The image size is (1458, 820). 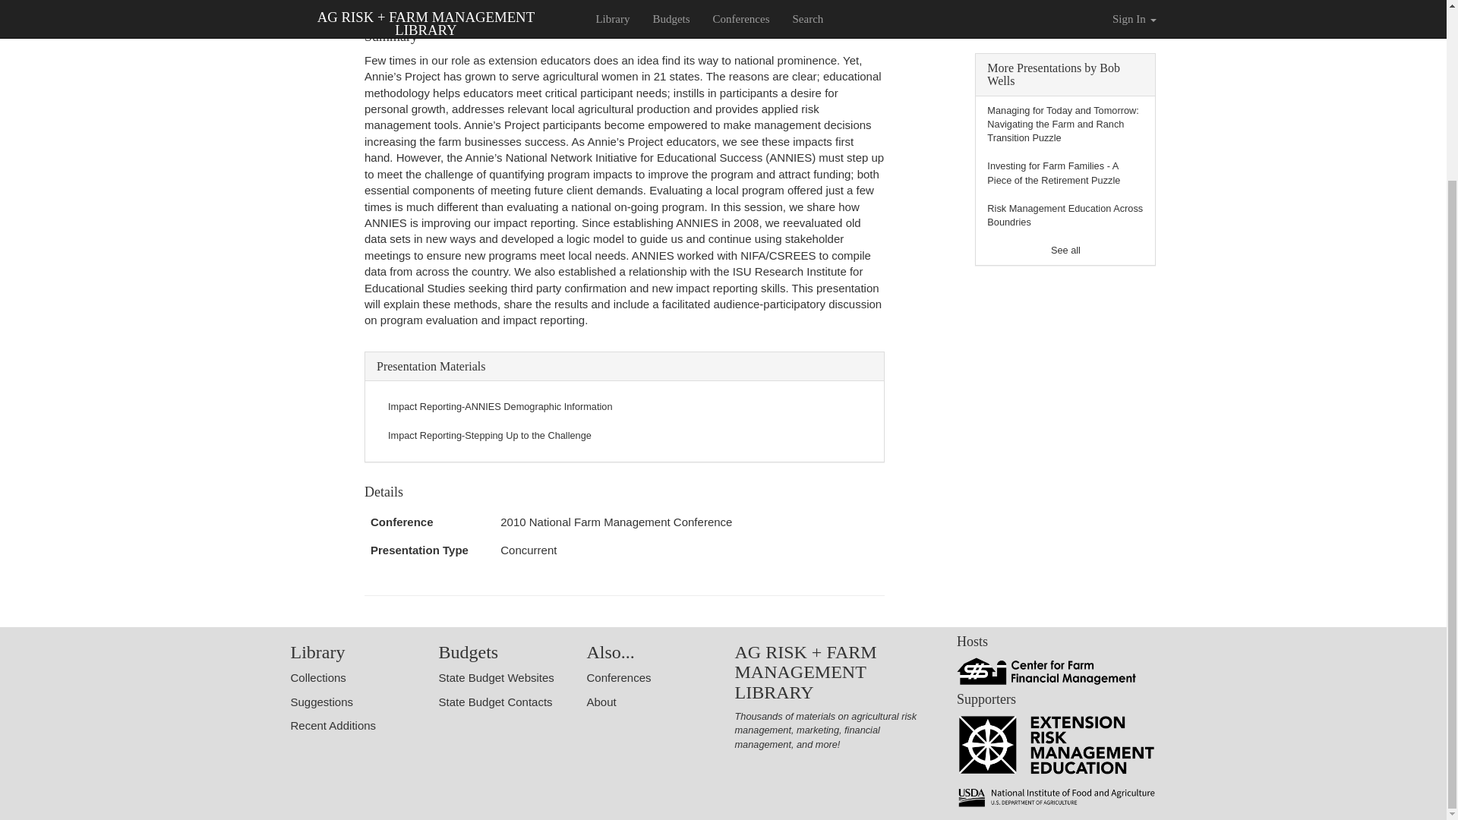 What do you see at coordinates (468, 651) in the screenshot?
I see `Budgets` at bounding box center [468, 651].